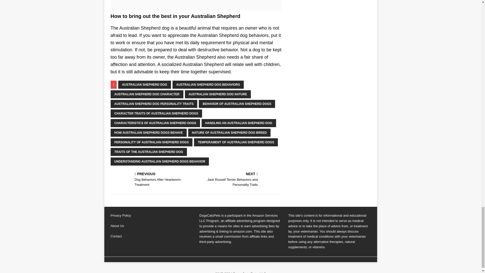 This screenshot has width=485, height=273. Describe the element at coordinates (208, 84) in the screenshot. I see `AUSTRALIAN SHEPHERD DOG BEHAVIORS` at that location.